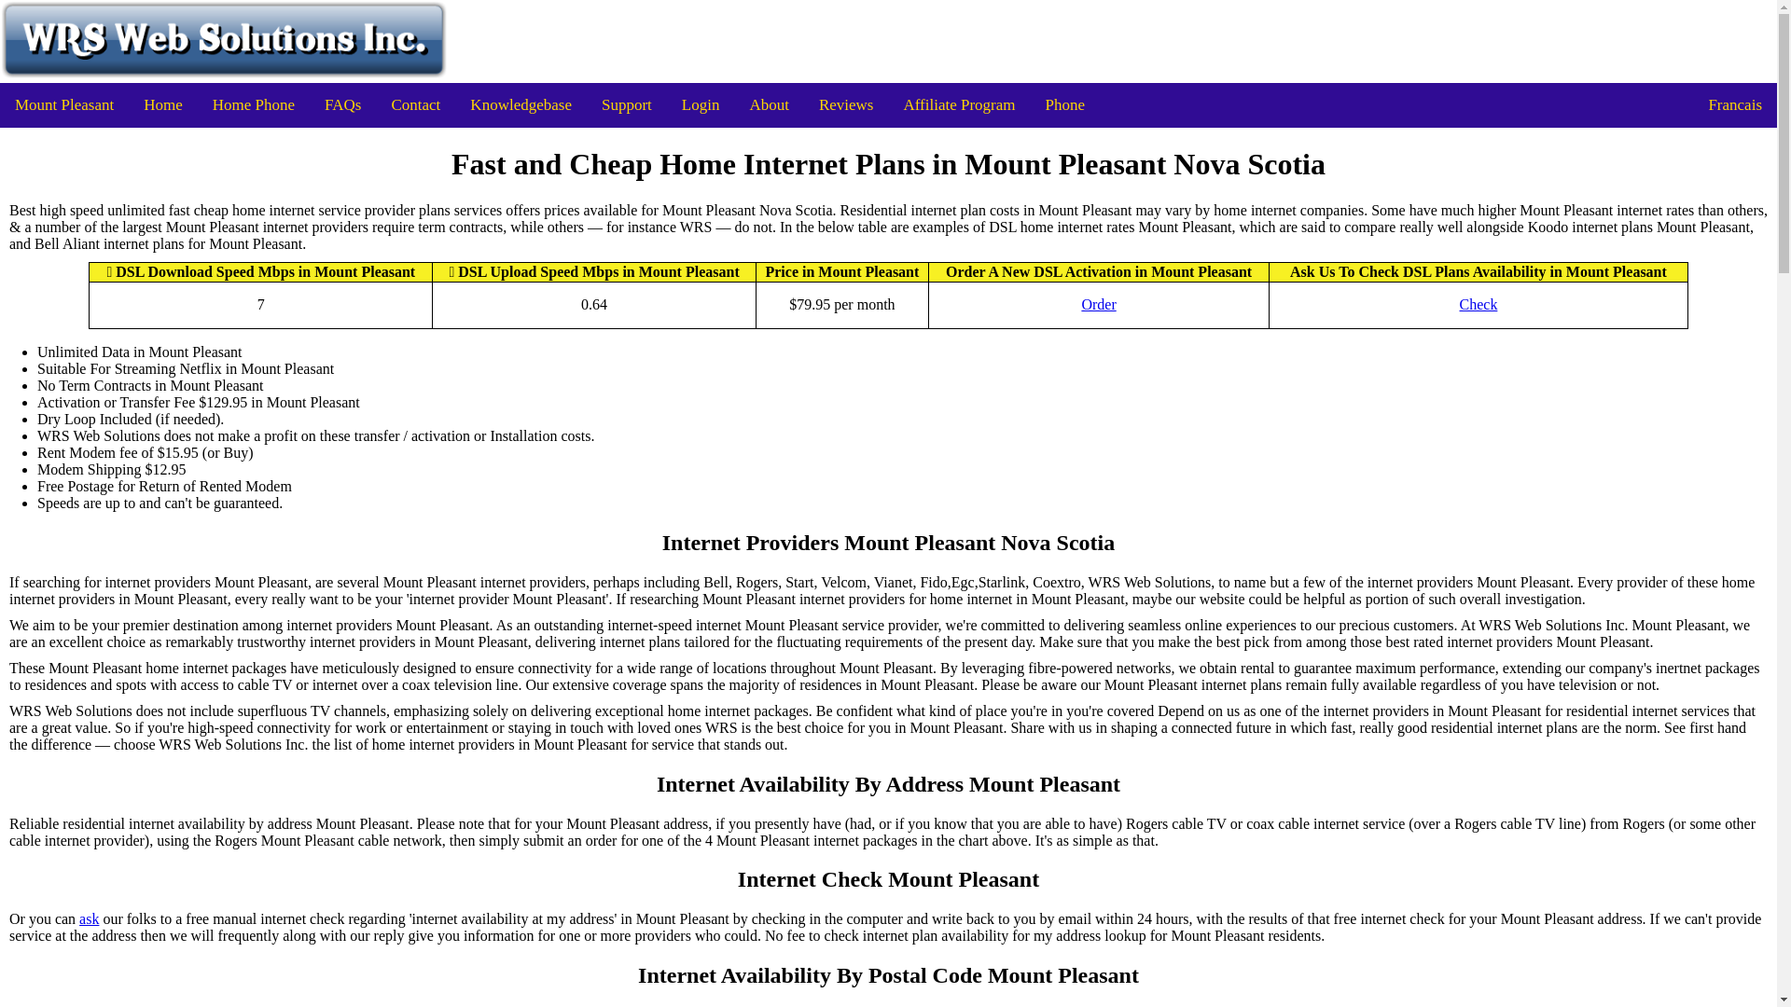  I want to click on Login, so click(700, 104).